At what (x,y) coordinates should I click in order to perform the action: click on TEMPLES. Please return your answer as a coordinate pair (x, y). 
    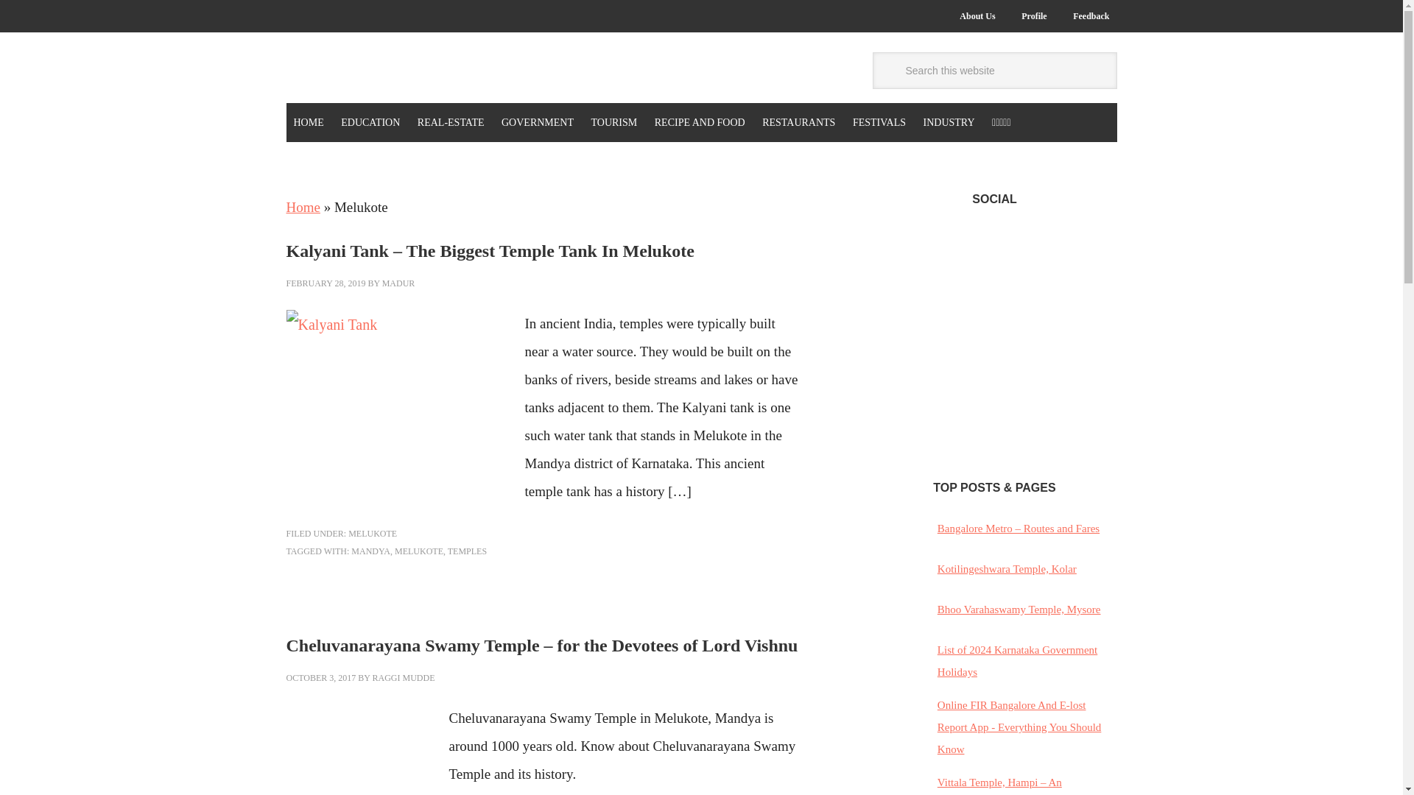
    Looking at the image, I should click on (467, 551).